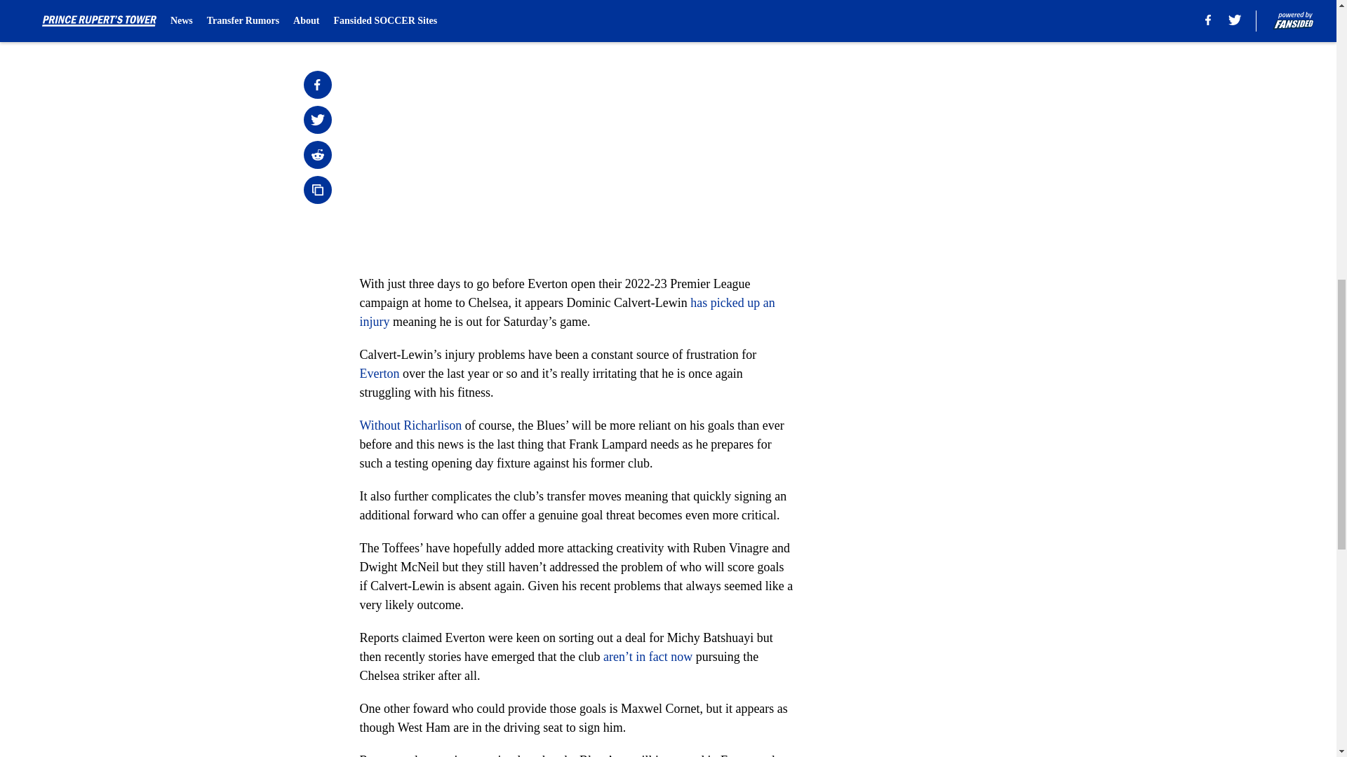 This screenshot has width=1347, height=757. What do you see at coordinates (379, 373) in the screenshot?
I see `Everton` at bounding box center [379, 373].